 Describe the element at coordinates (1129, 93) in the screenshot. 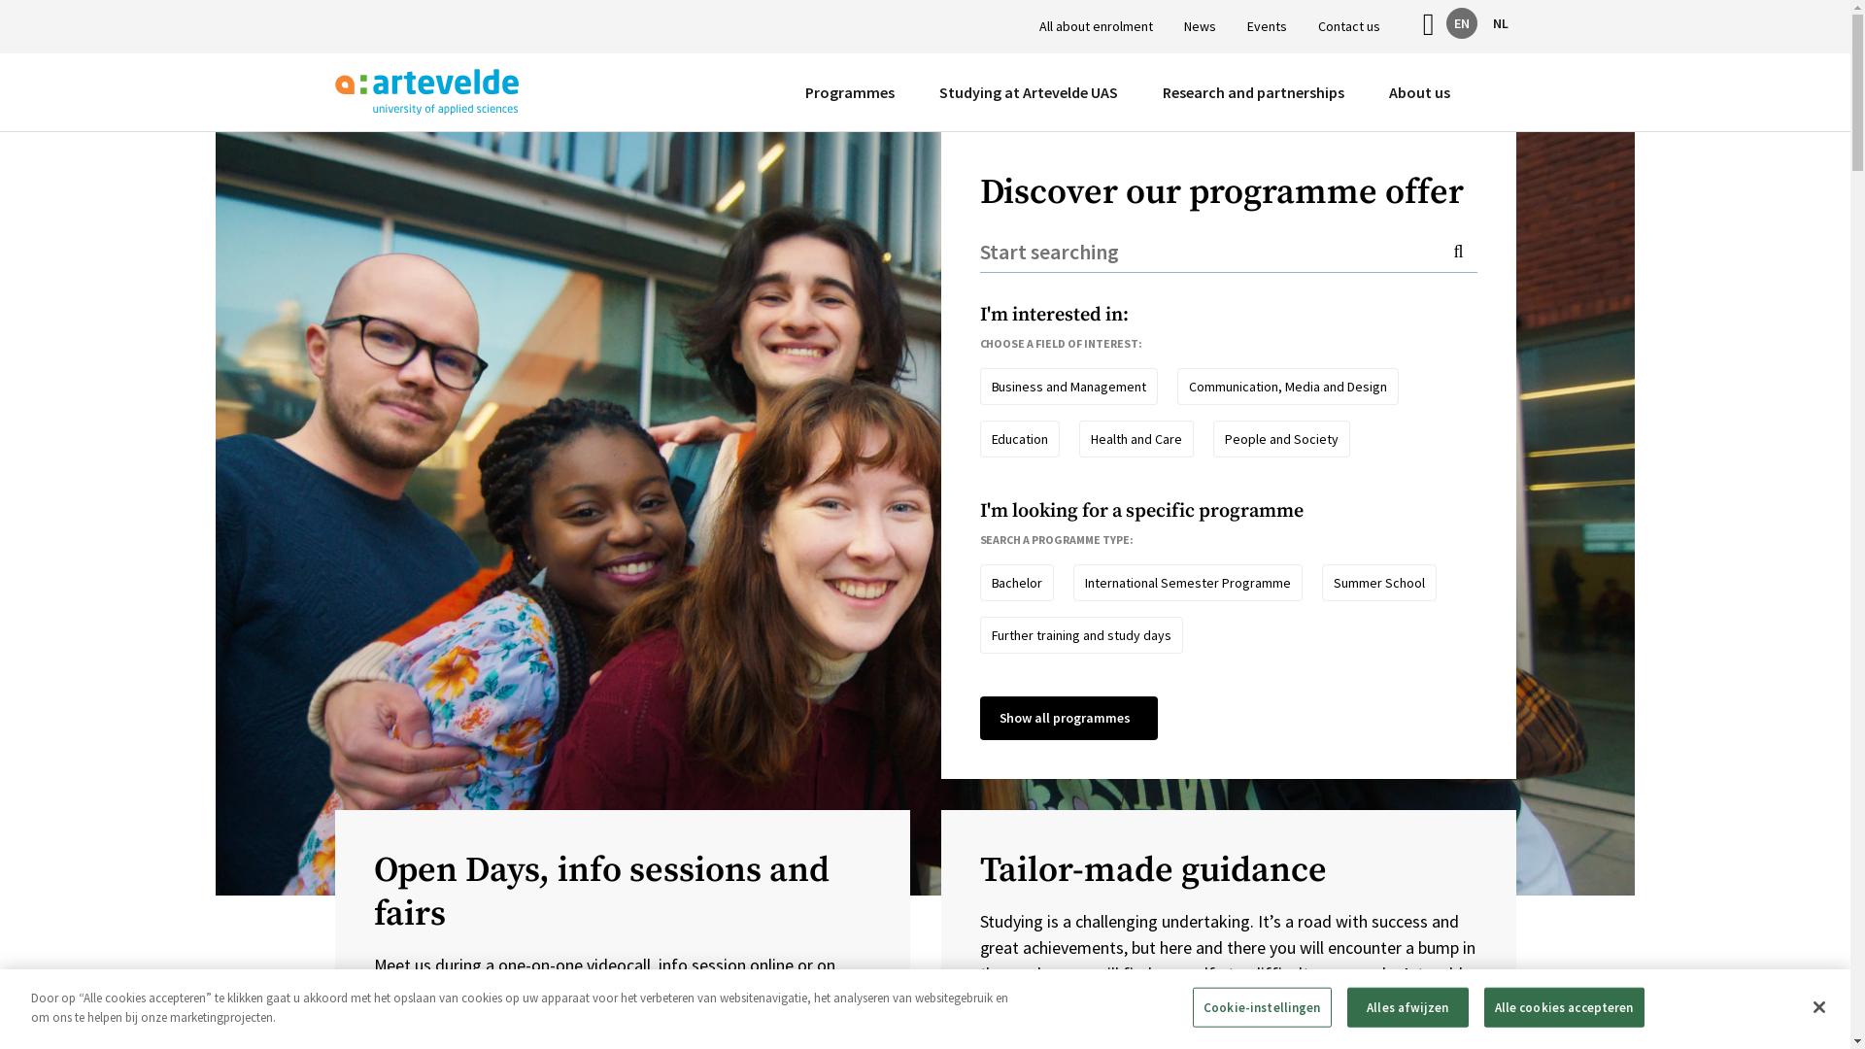

I see `Dropdown` at that location.